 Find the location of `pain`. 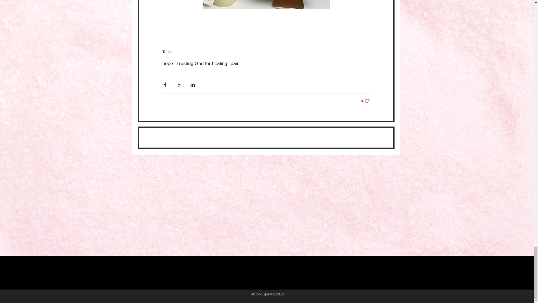

pain is located at coordinates (365, 101).